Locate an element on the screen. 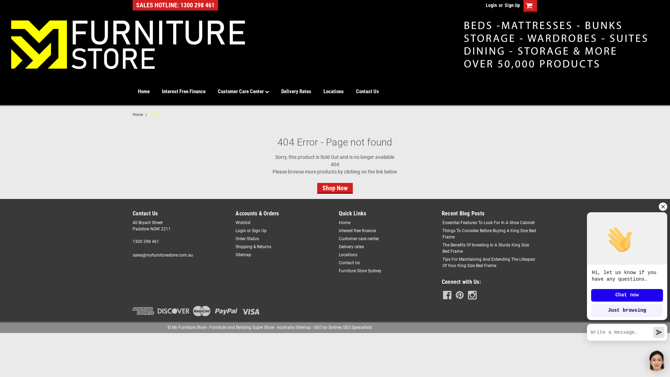  Shipping & Returns is located at coordinates (253, 247).